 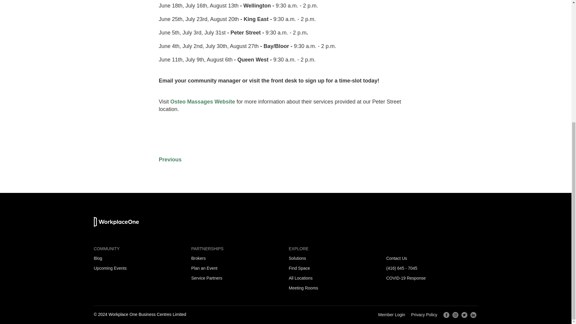 What do you see at coordinates (203, 101) in the screenshot?
I see `Osteo Massages Website` at bounding box center [203, 101].